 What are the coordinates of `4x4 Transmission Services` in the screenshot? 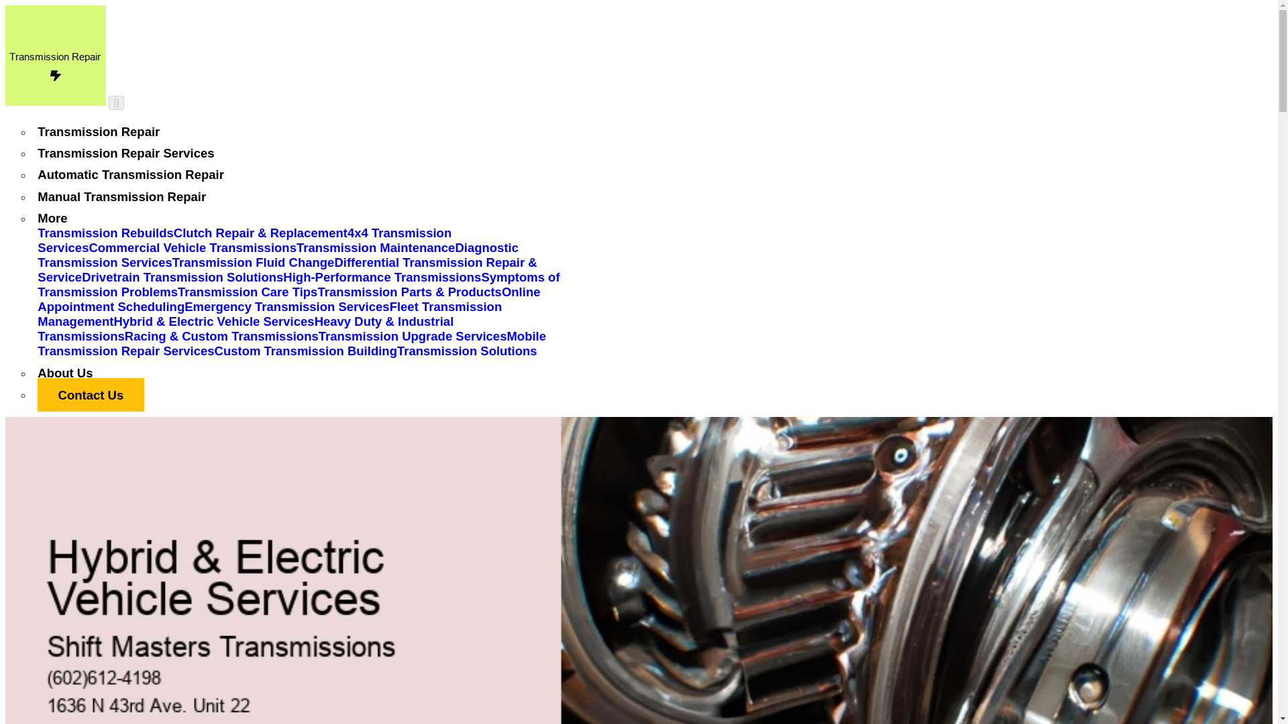 It's located at (244, 240).